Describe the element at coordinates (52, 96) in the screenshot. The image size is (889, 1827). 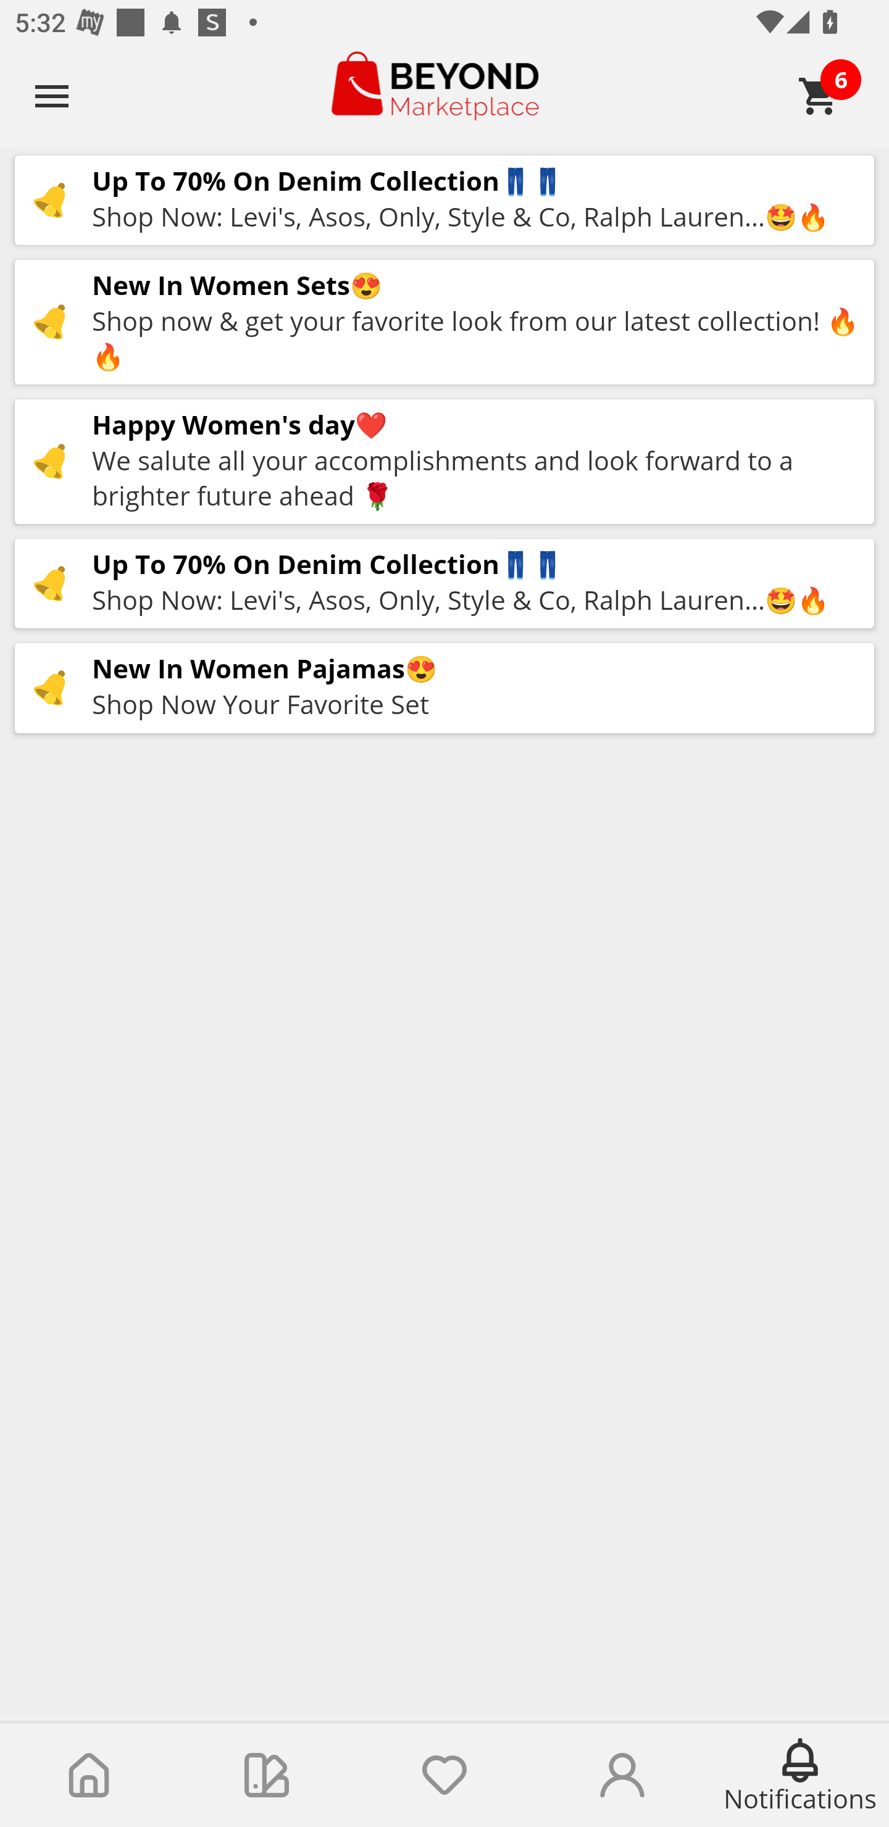
I see `Navigate up` at that location.